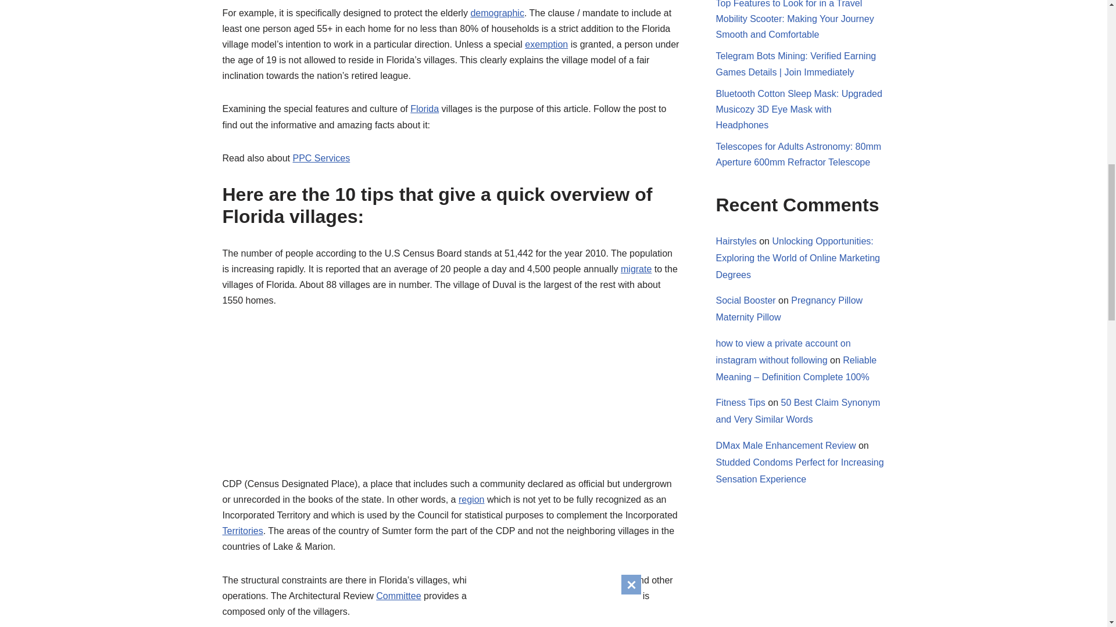 The width and height of the screenshot is (1116, 627). Describe the element at coordinates (321, 158) in the screenshot. I see `PPC Services` at that location.